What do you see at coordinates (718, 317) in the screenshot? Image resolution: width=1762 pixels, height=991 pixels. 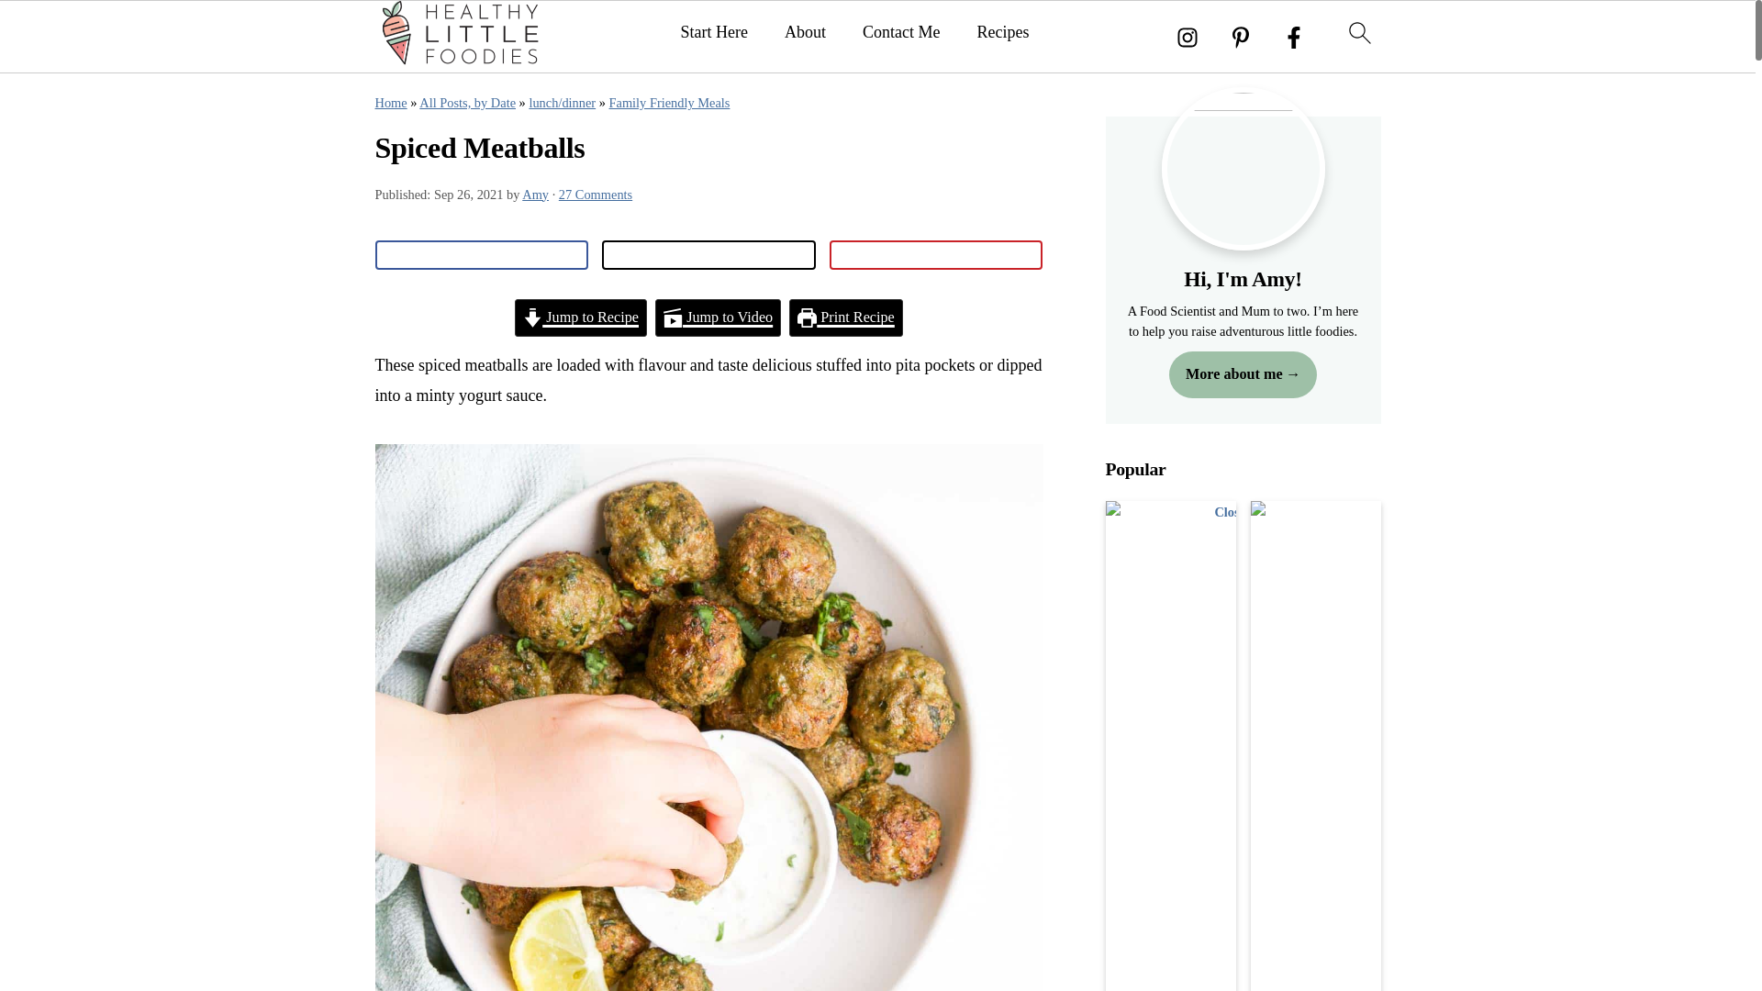 I see `Jump to Video` at bounding box center [718, 317].